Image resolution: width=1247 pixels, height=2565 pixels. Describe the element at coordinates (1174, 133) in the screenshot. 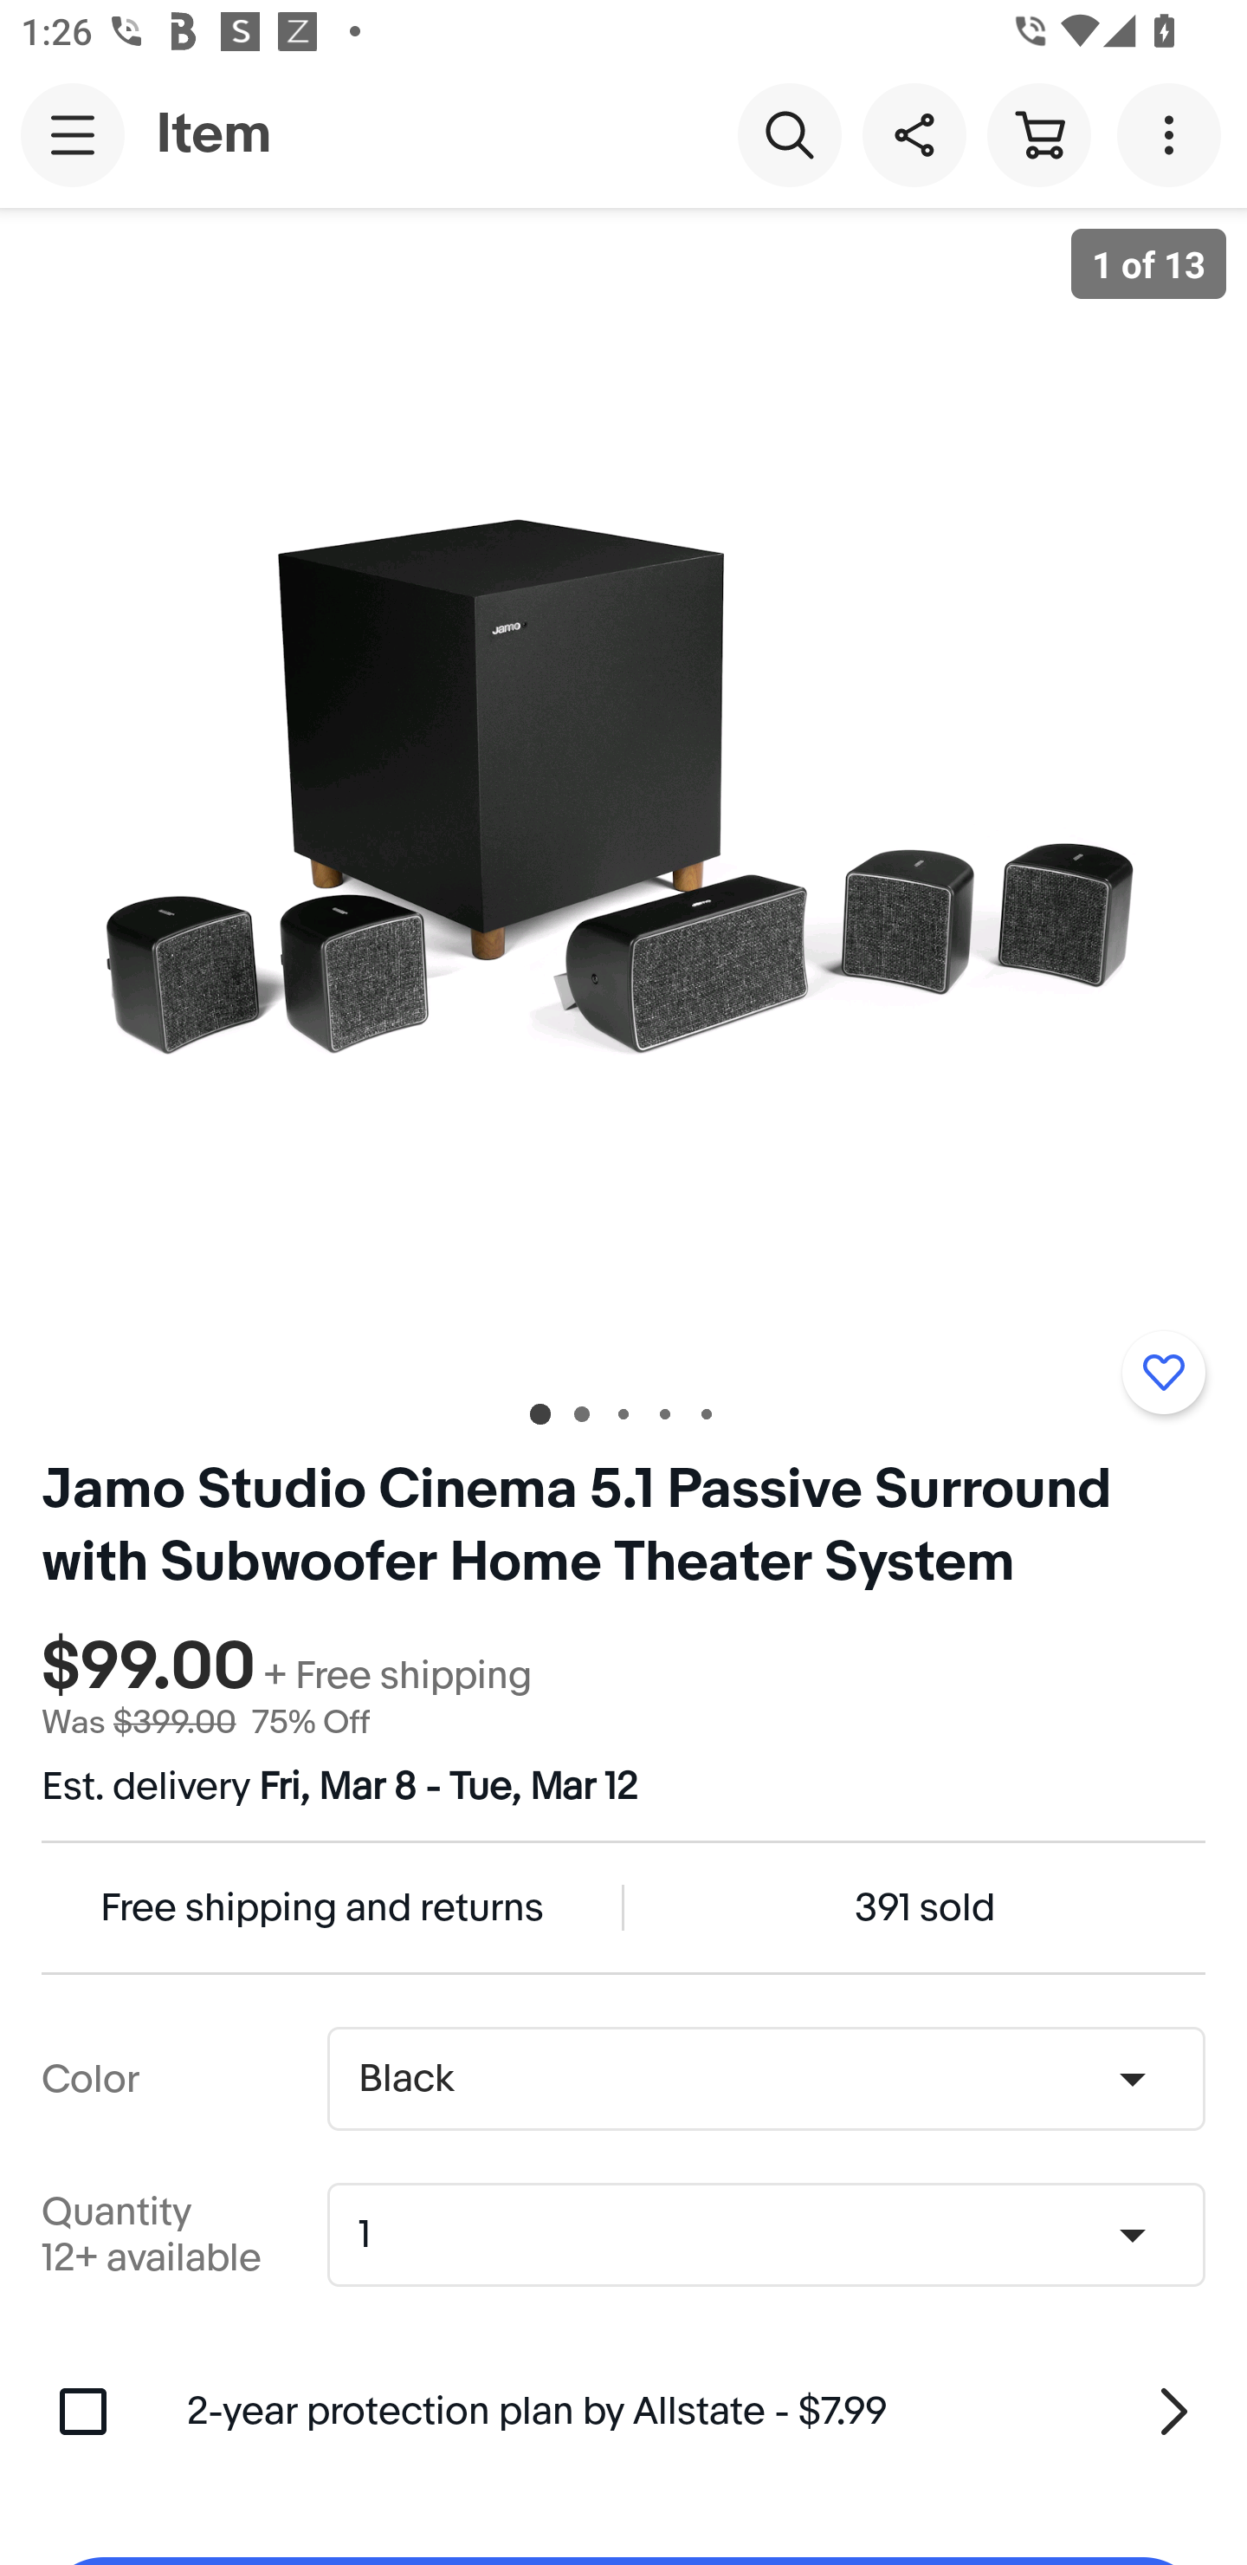

I see `More options` at that location.